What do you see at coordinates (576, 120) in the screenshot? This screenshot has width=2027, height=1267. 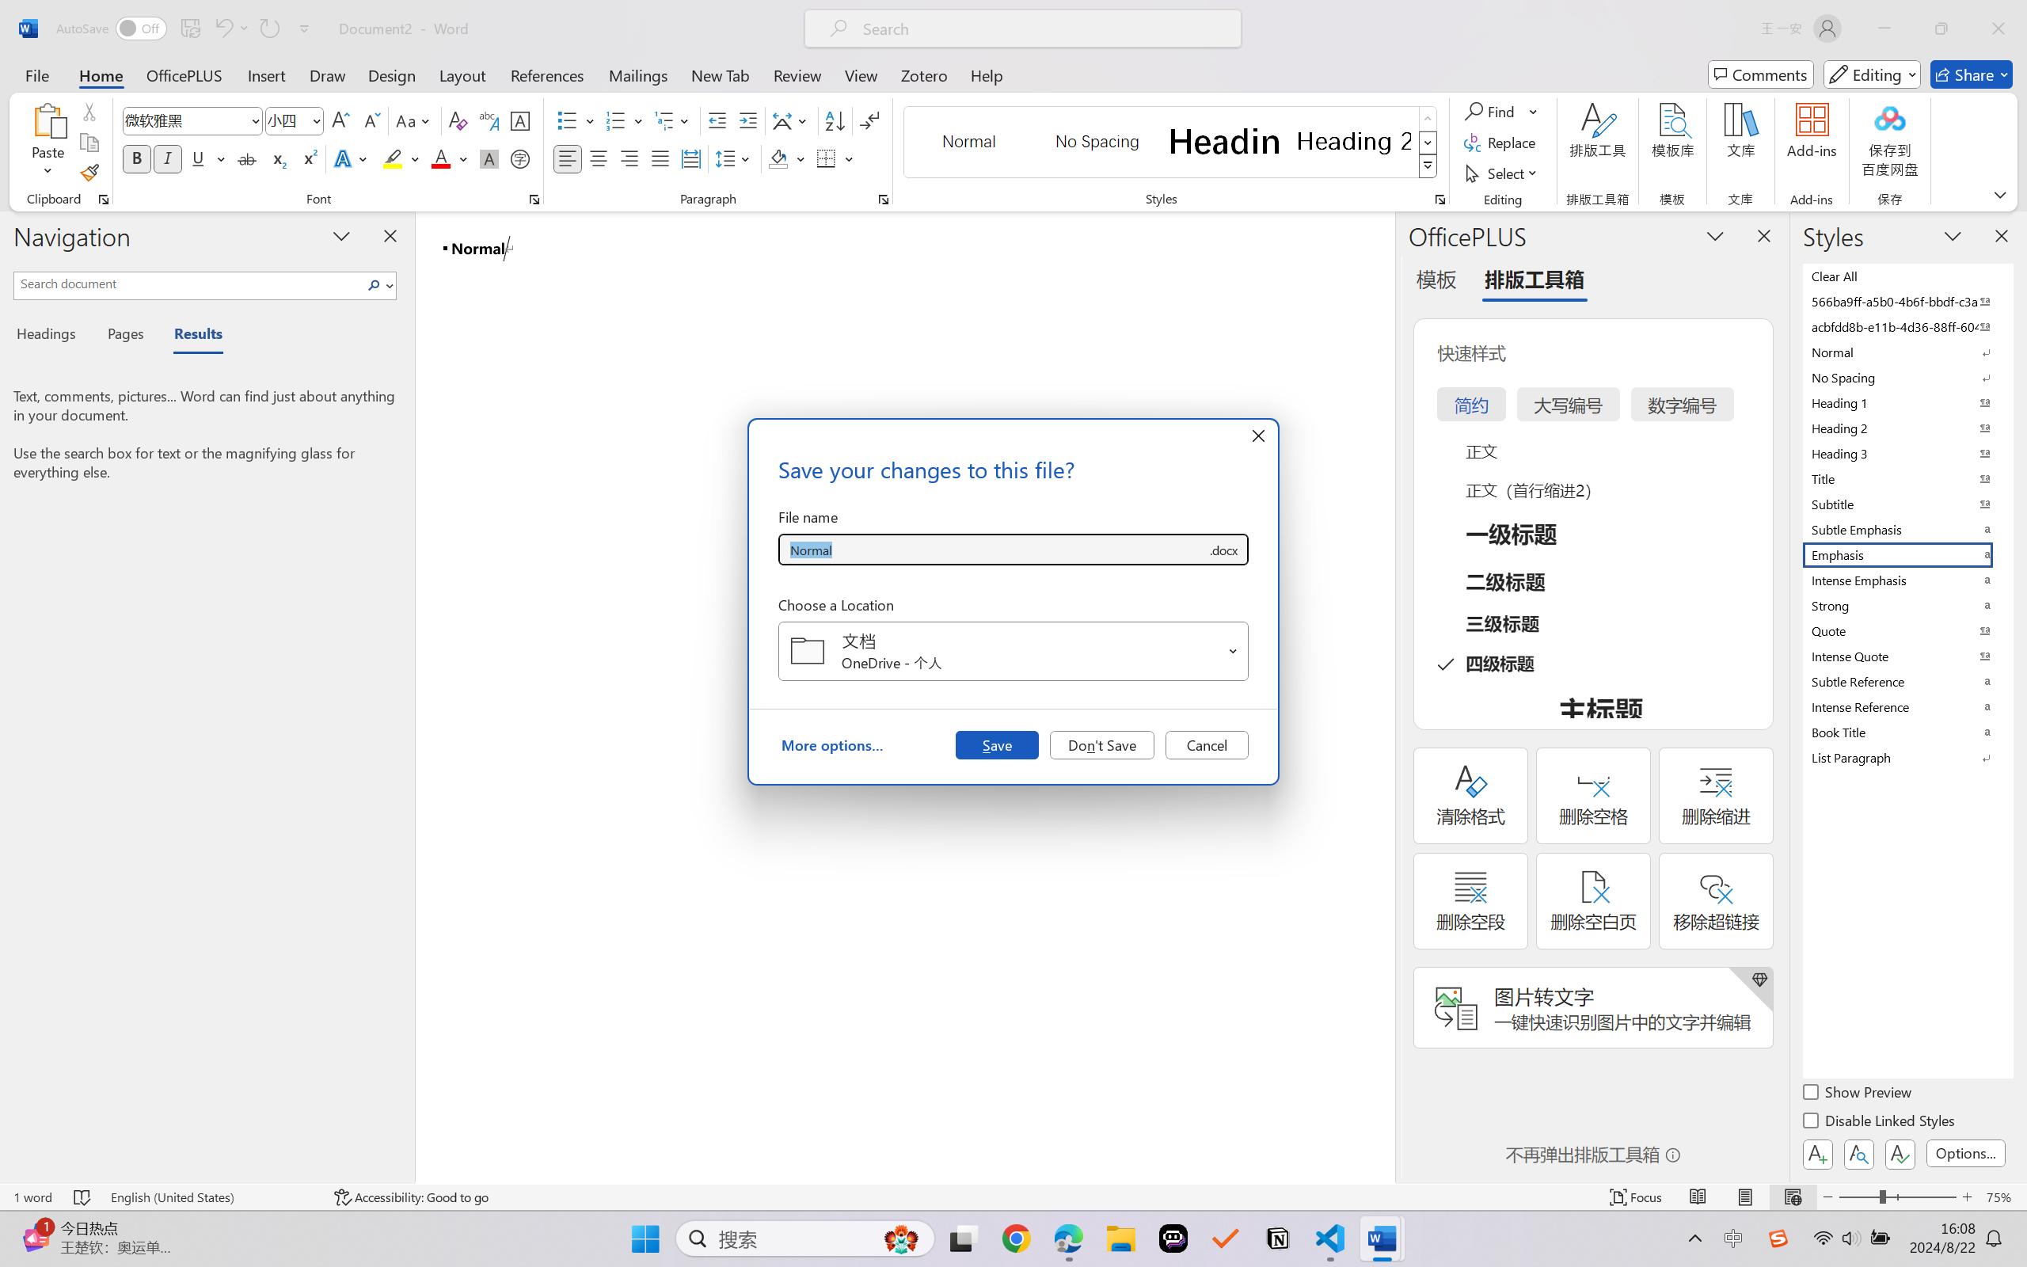 I see `Bullets` at bounding box center [576, 120].